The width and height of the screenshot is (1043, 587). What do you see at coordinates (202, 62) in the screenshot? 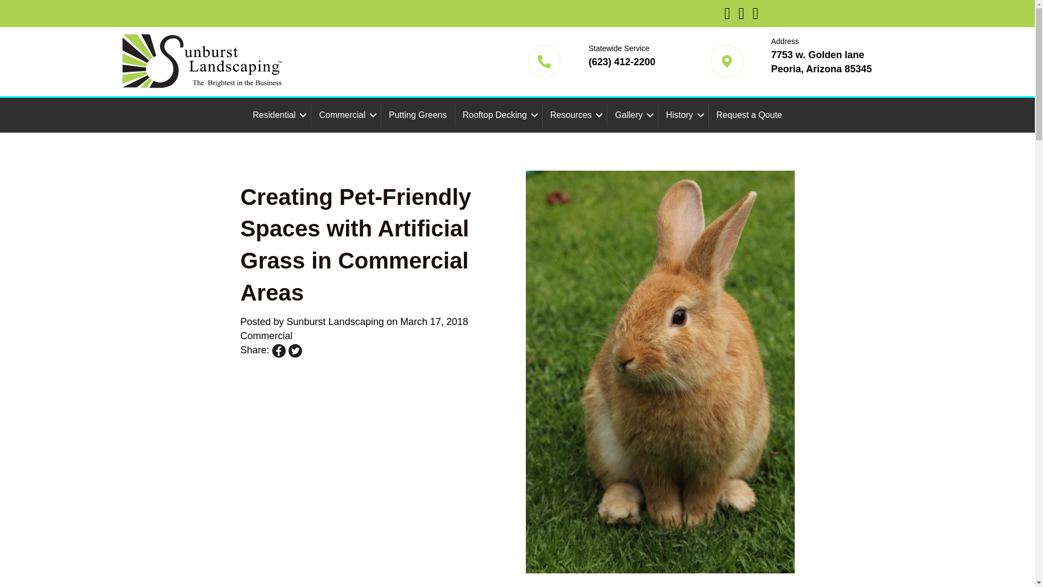
I see `sunburst landscaping` at bounding box center [202, 62].